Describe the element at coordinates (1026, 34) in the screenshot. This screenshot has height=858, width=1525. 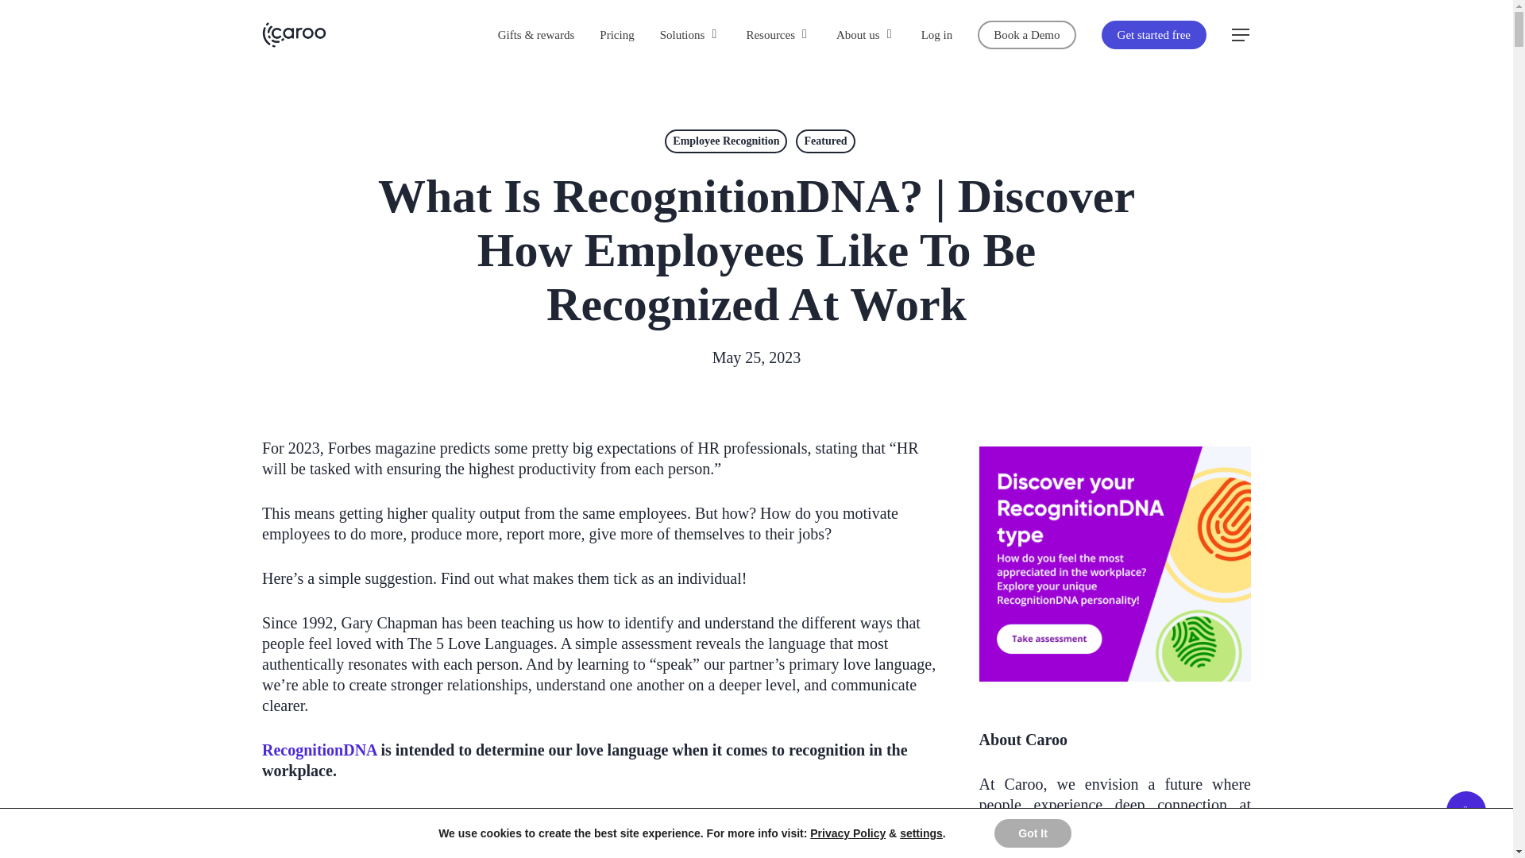
I see `Book a Demo` at that location.